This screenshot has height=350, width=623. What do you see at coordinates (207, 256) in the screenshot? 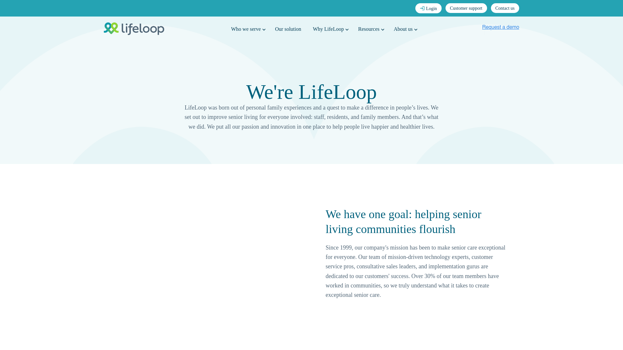
I see `LifeLoop Vision` at bounding box center [207, 256].